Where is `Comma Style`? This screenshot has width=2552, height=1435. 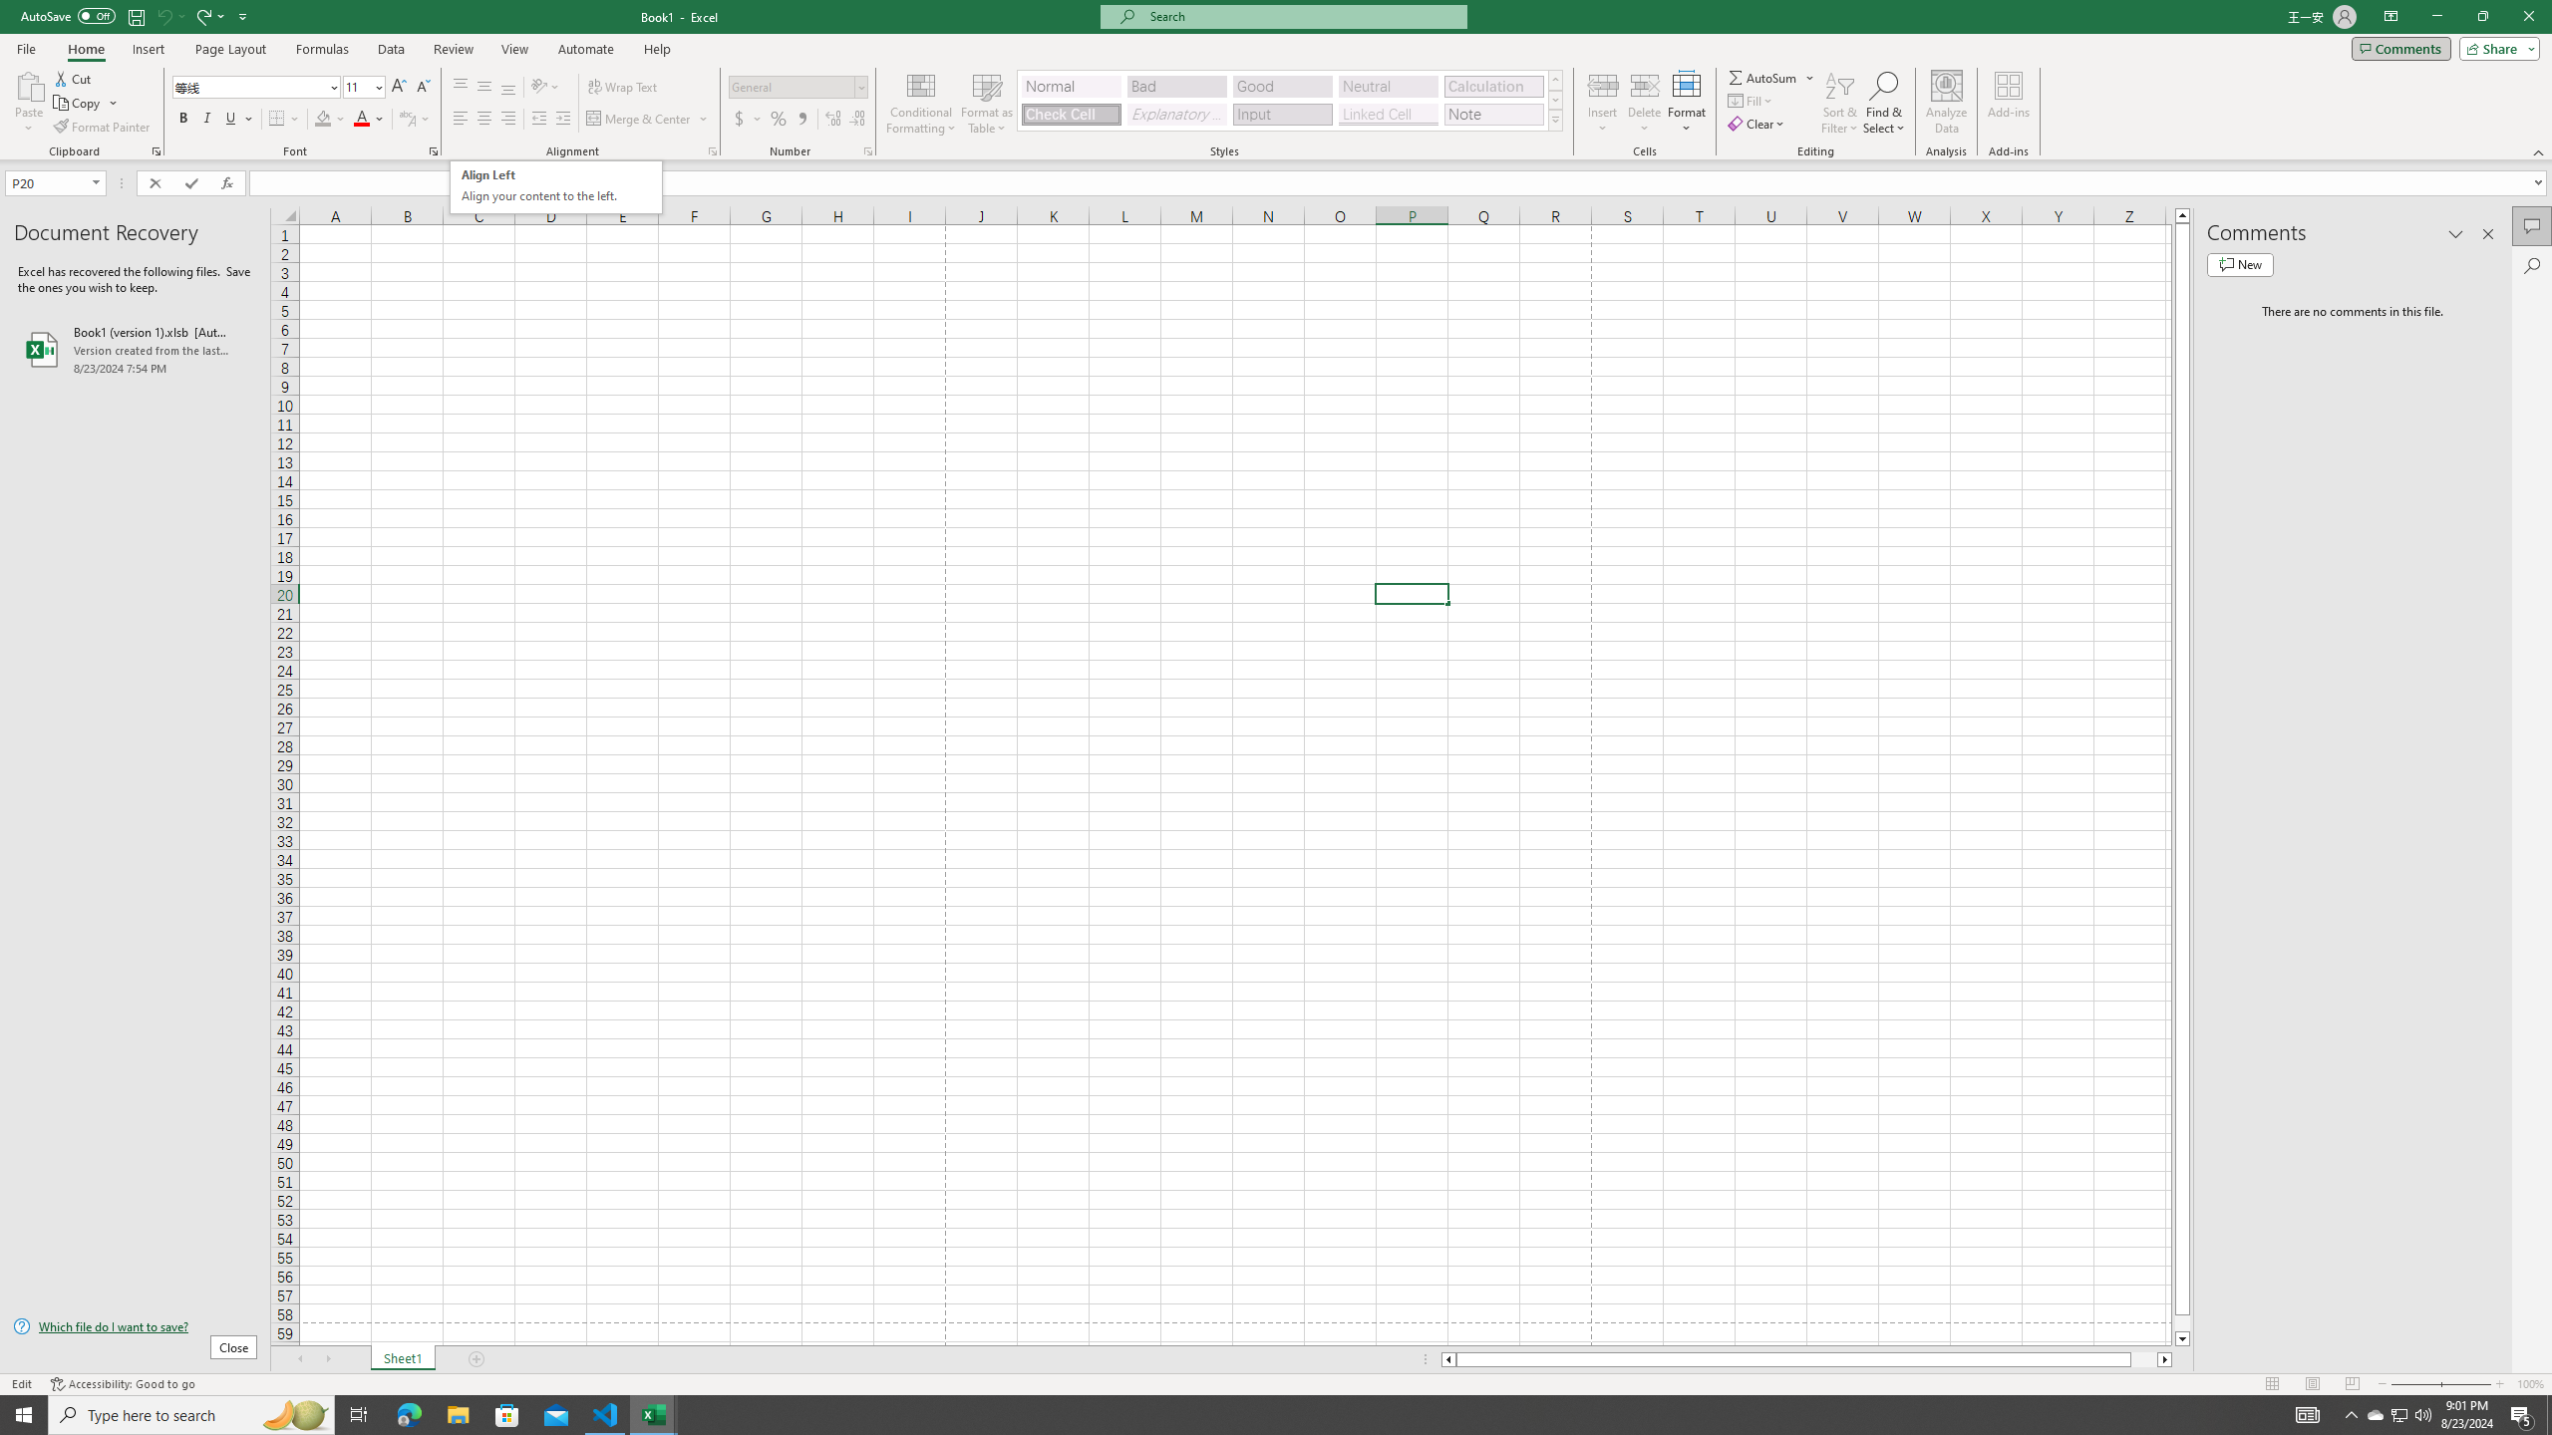
Comma Style is located at coordinates (801, 120).